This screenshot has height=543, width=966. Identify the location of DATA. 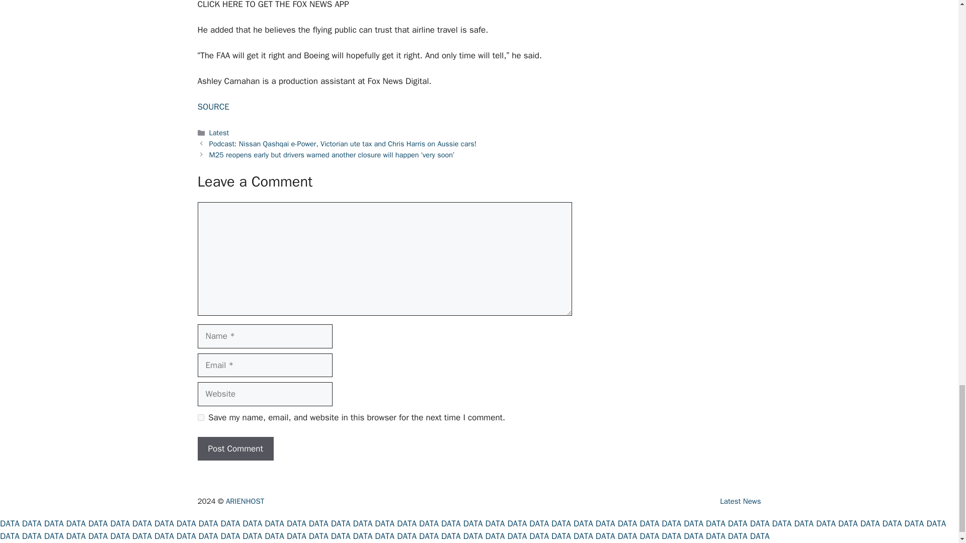
(10, 523).